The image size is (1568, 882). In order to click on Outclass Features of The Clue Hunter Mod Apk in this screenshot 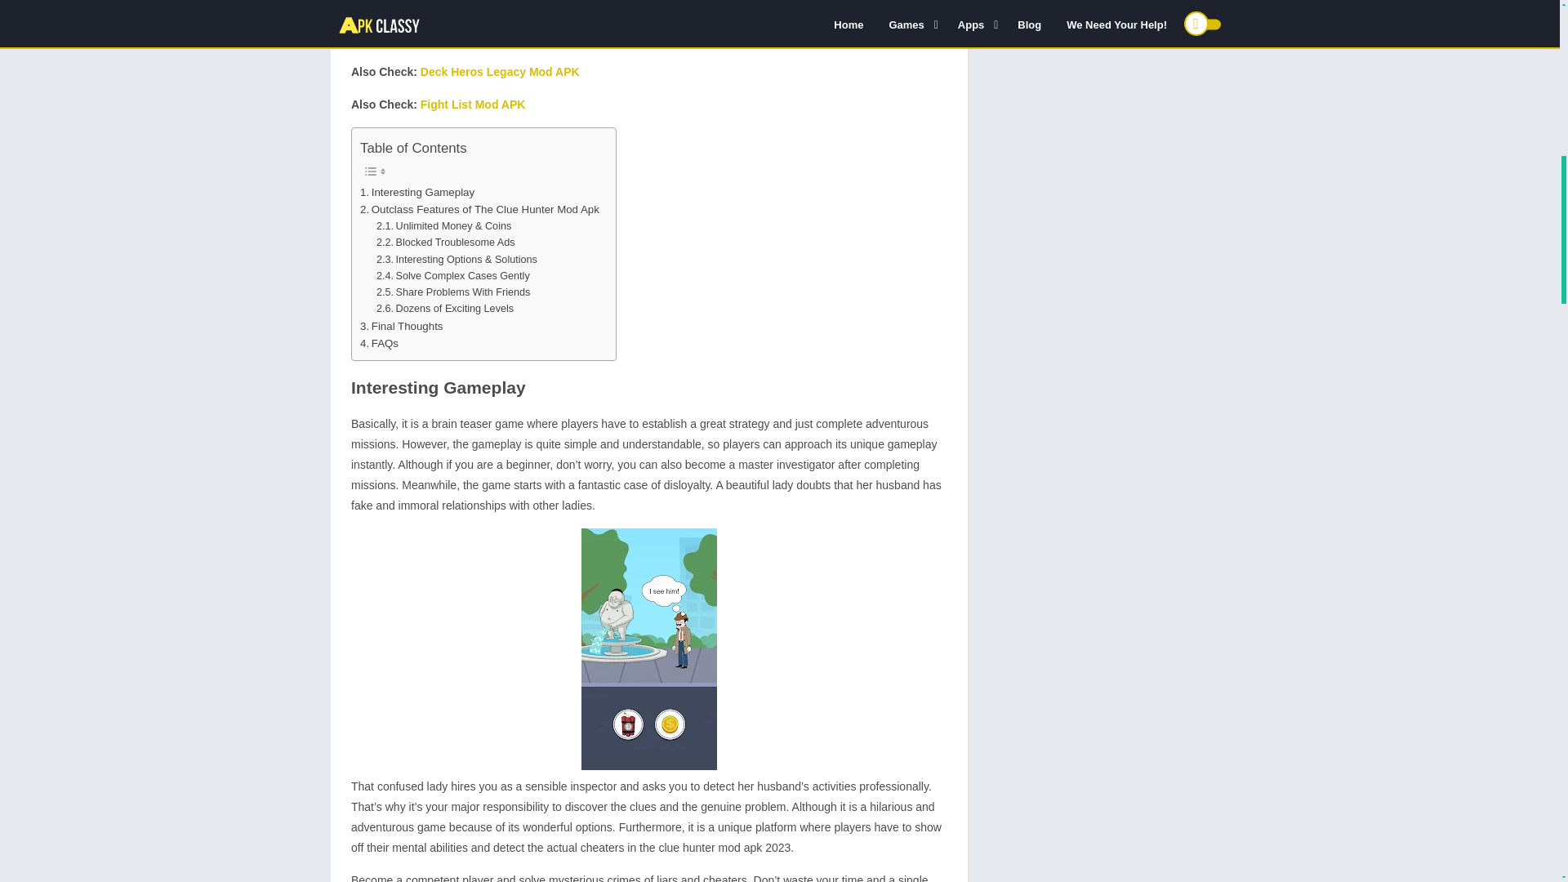, I will do `click(479, 209)`.